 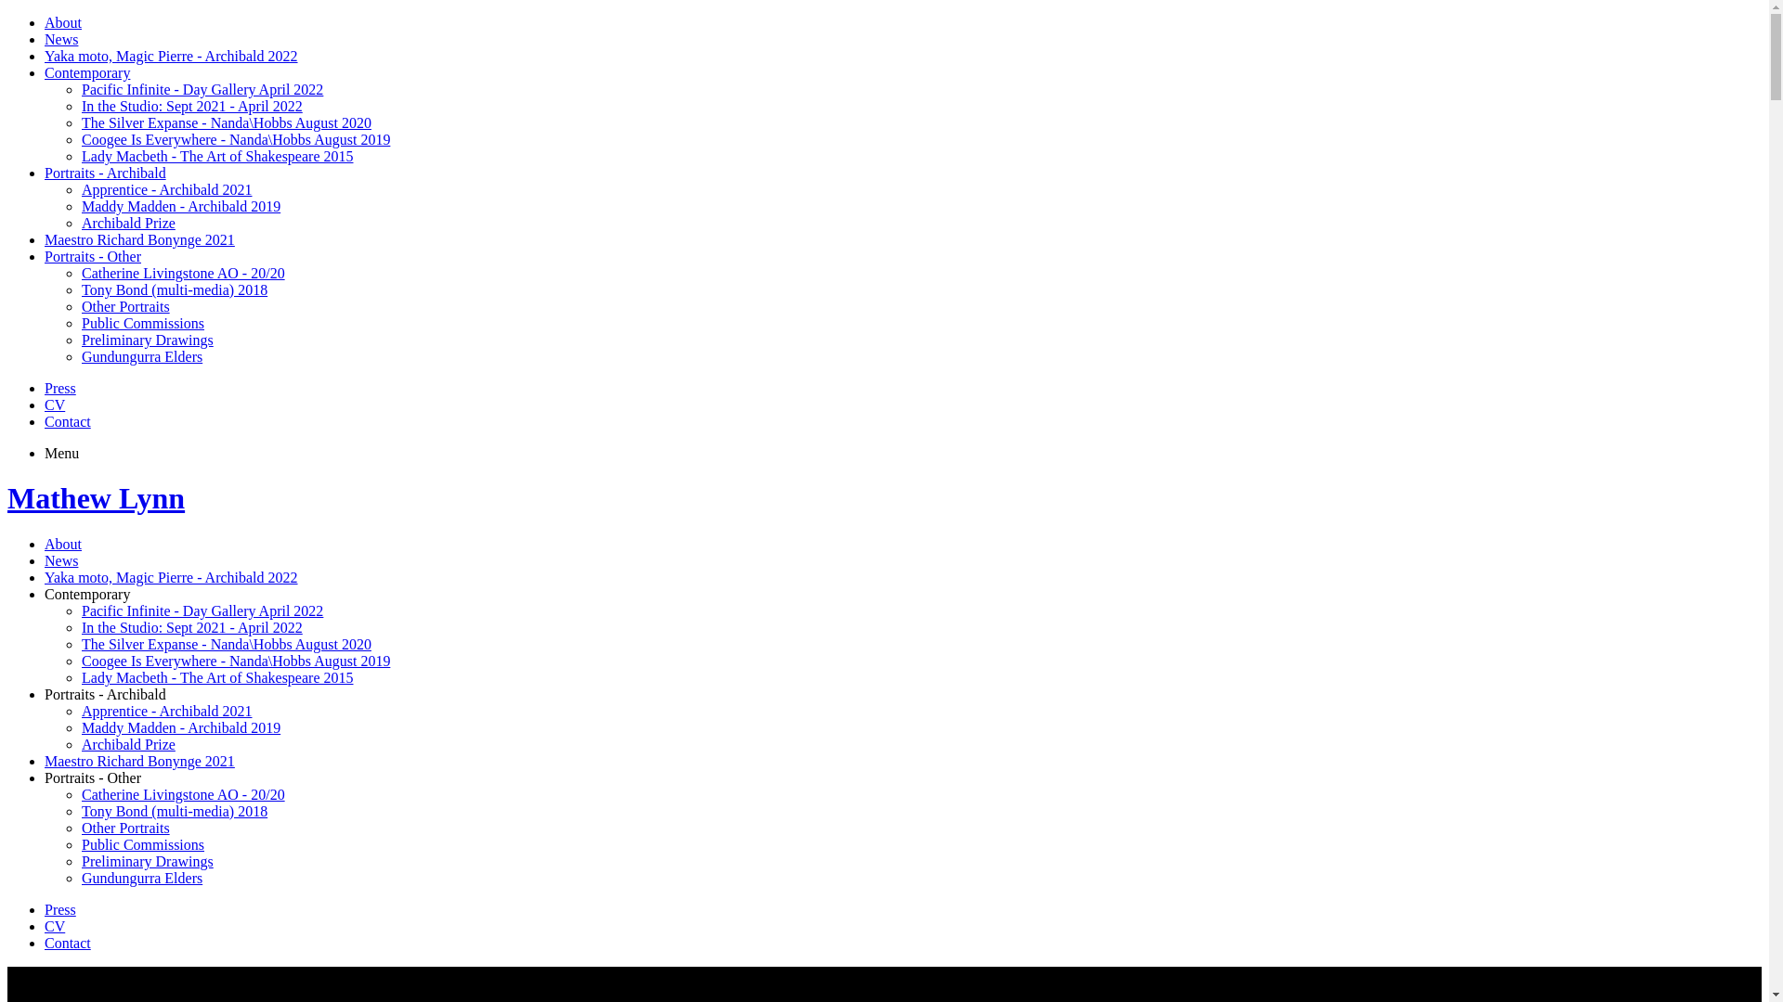 What do you see at coordinates (87, 72) in the screenshot?
I see `Contemporary` at bounding box center [87, 72].